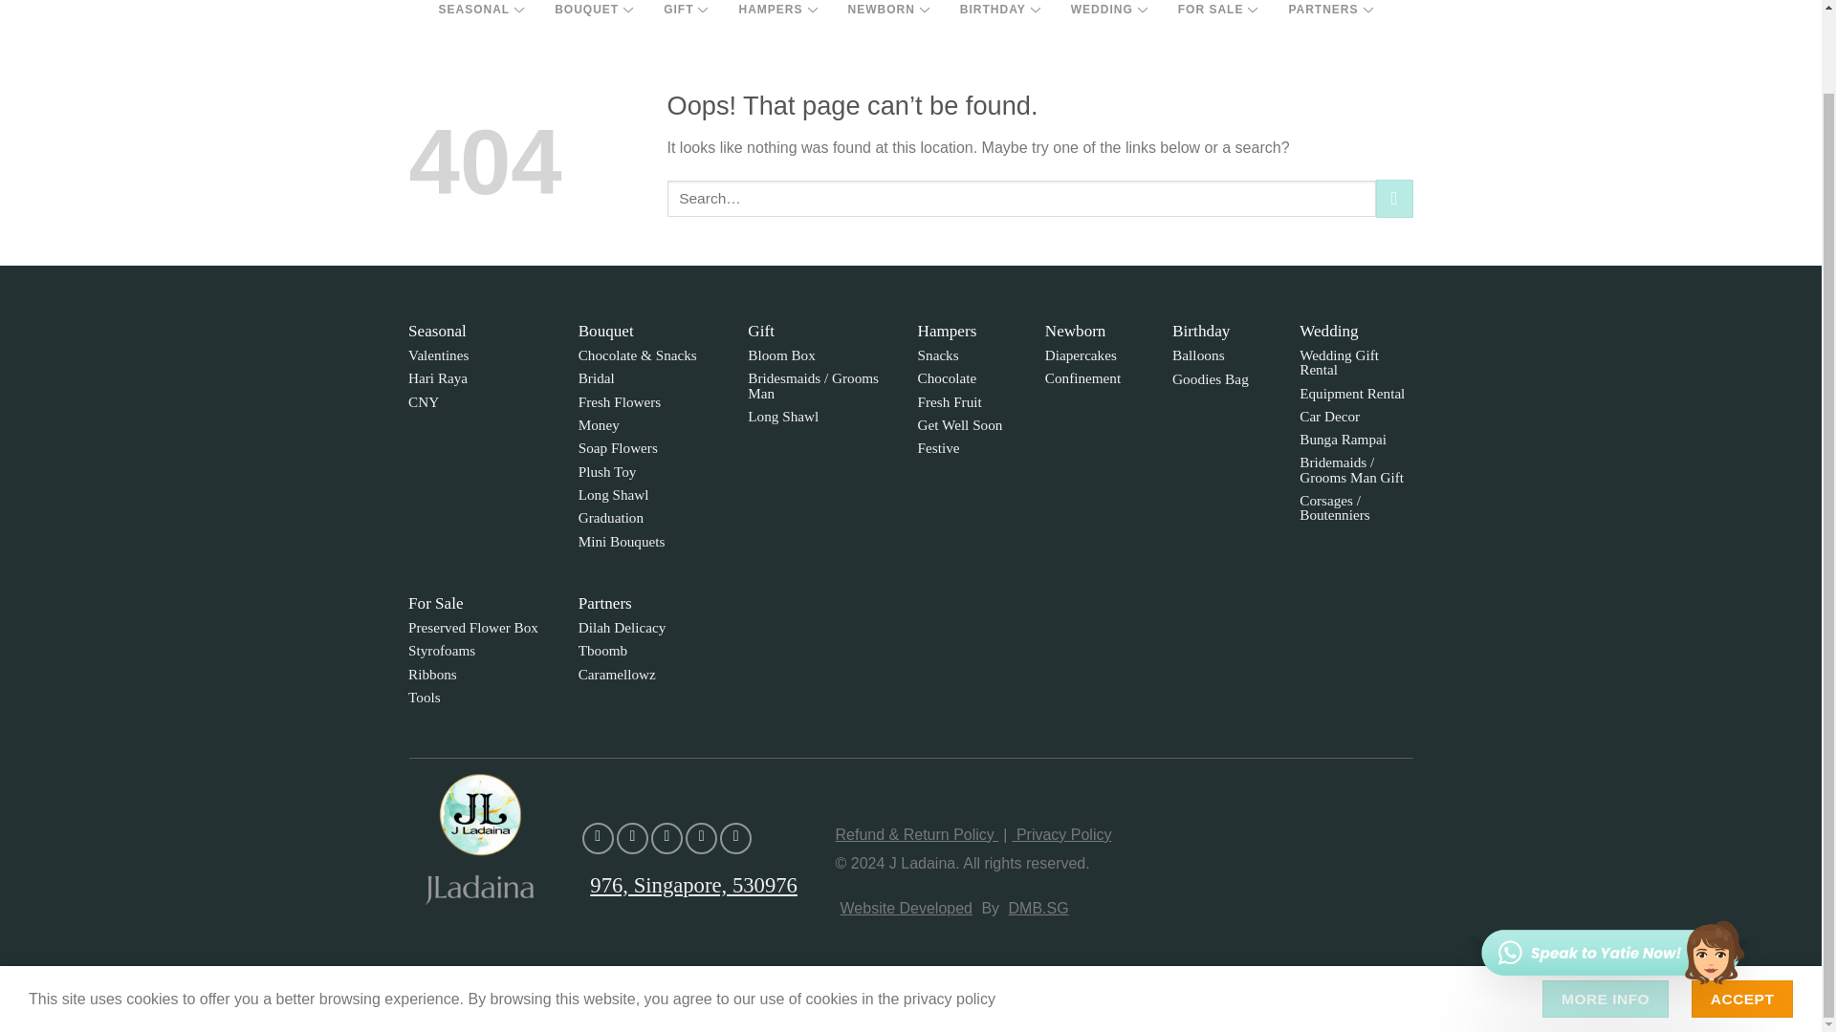 Image resolution: width=1836 pixels, height=1032 pixels. Describe the element at coordinates (632, 838) in the screenshot. I see `Follow on Instagram` at that location.